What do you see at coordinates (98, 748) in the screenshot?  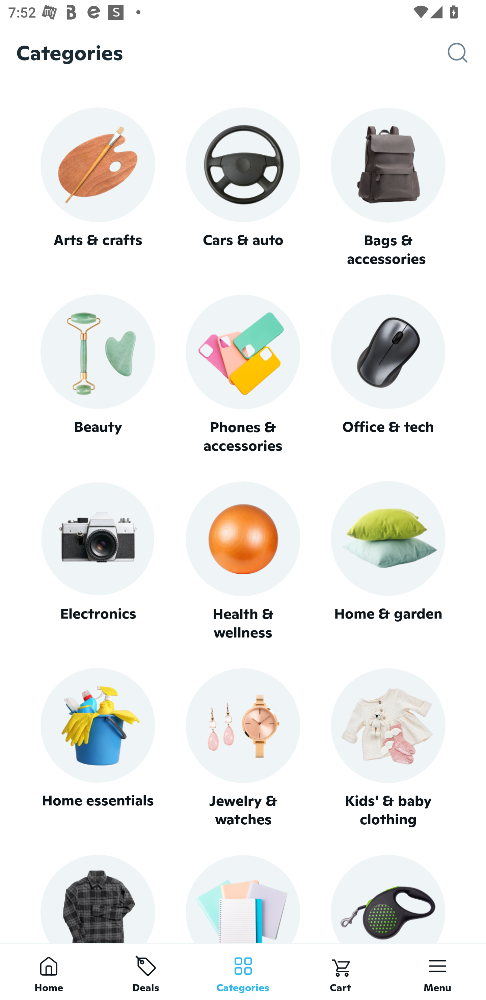 I see `Home essentials` at bounding box center [98, 748].